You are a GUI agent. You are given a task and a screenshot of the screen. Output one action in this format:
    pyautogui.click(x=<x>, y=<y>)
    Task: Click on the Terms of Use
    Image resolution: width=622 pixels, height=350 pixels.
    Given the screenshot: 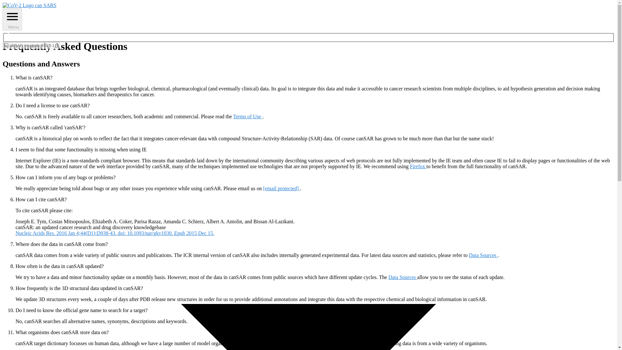 What is the action you would take?
    pyautogui.click(x=248, y=117)
    